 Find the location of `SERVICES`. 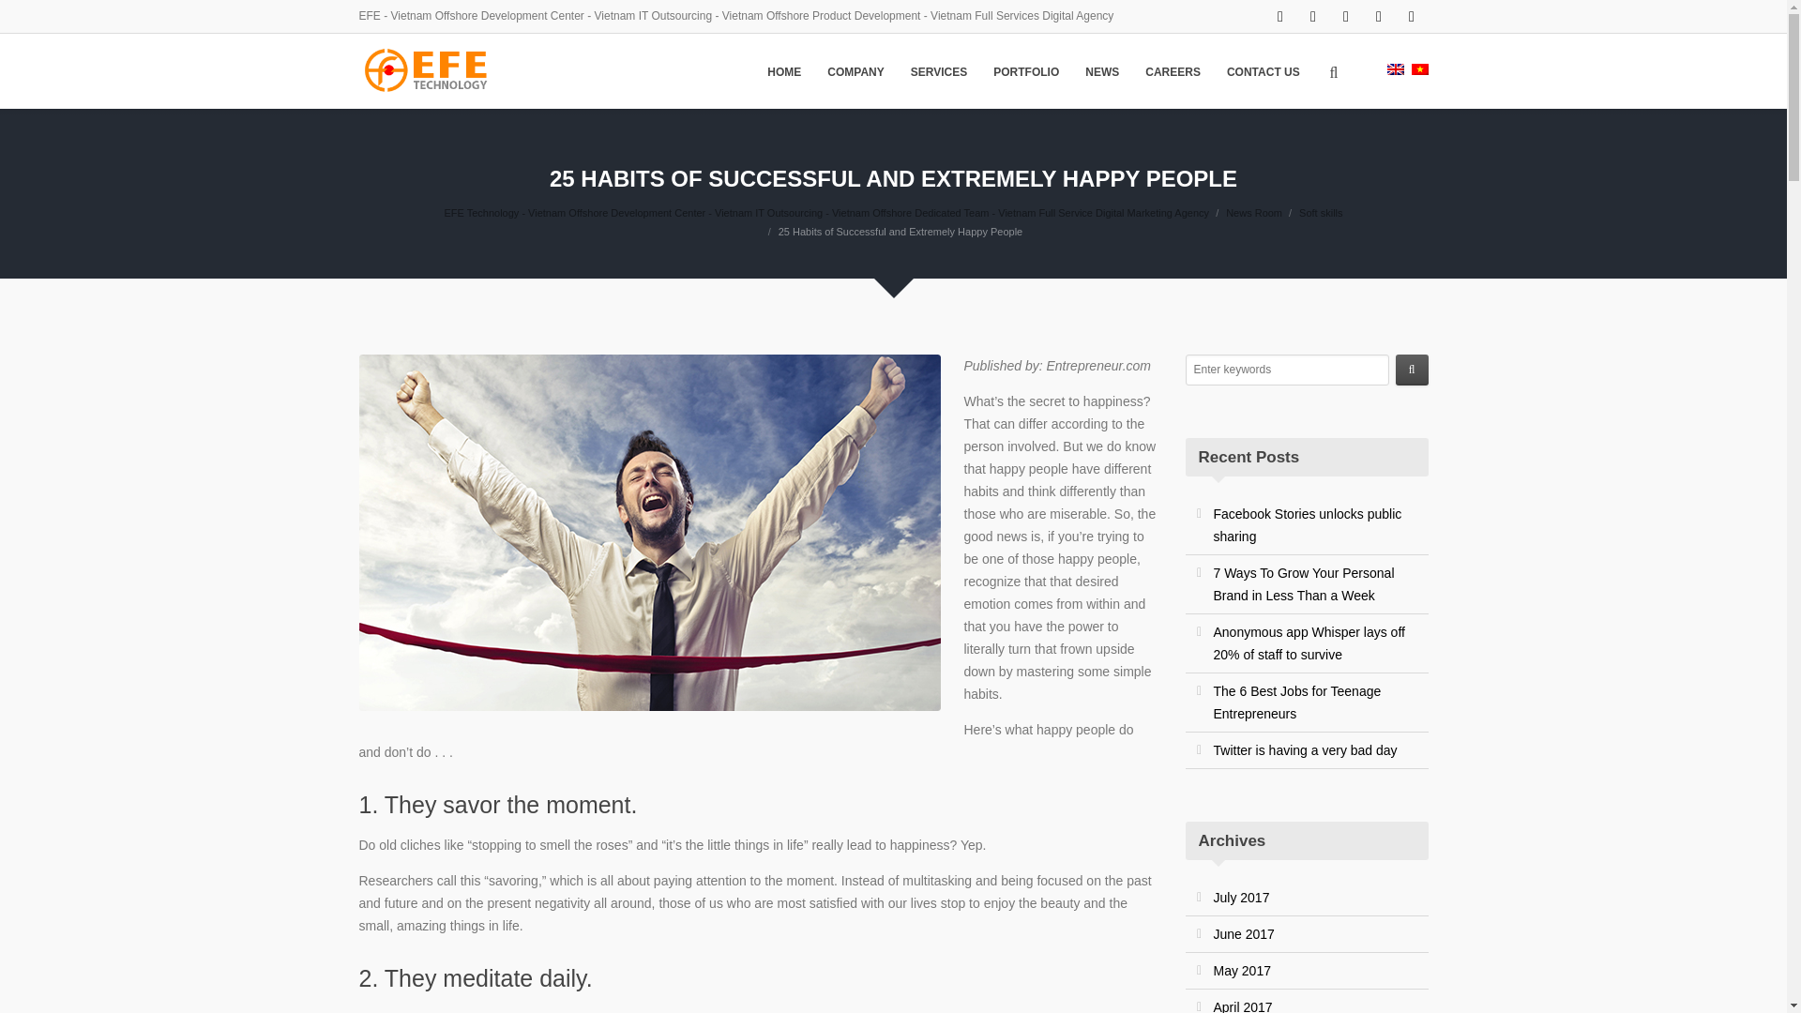

SERVICES is located at coordinates (938, 71).